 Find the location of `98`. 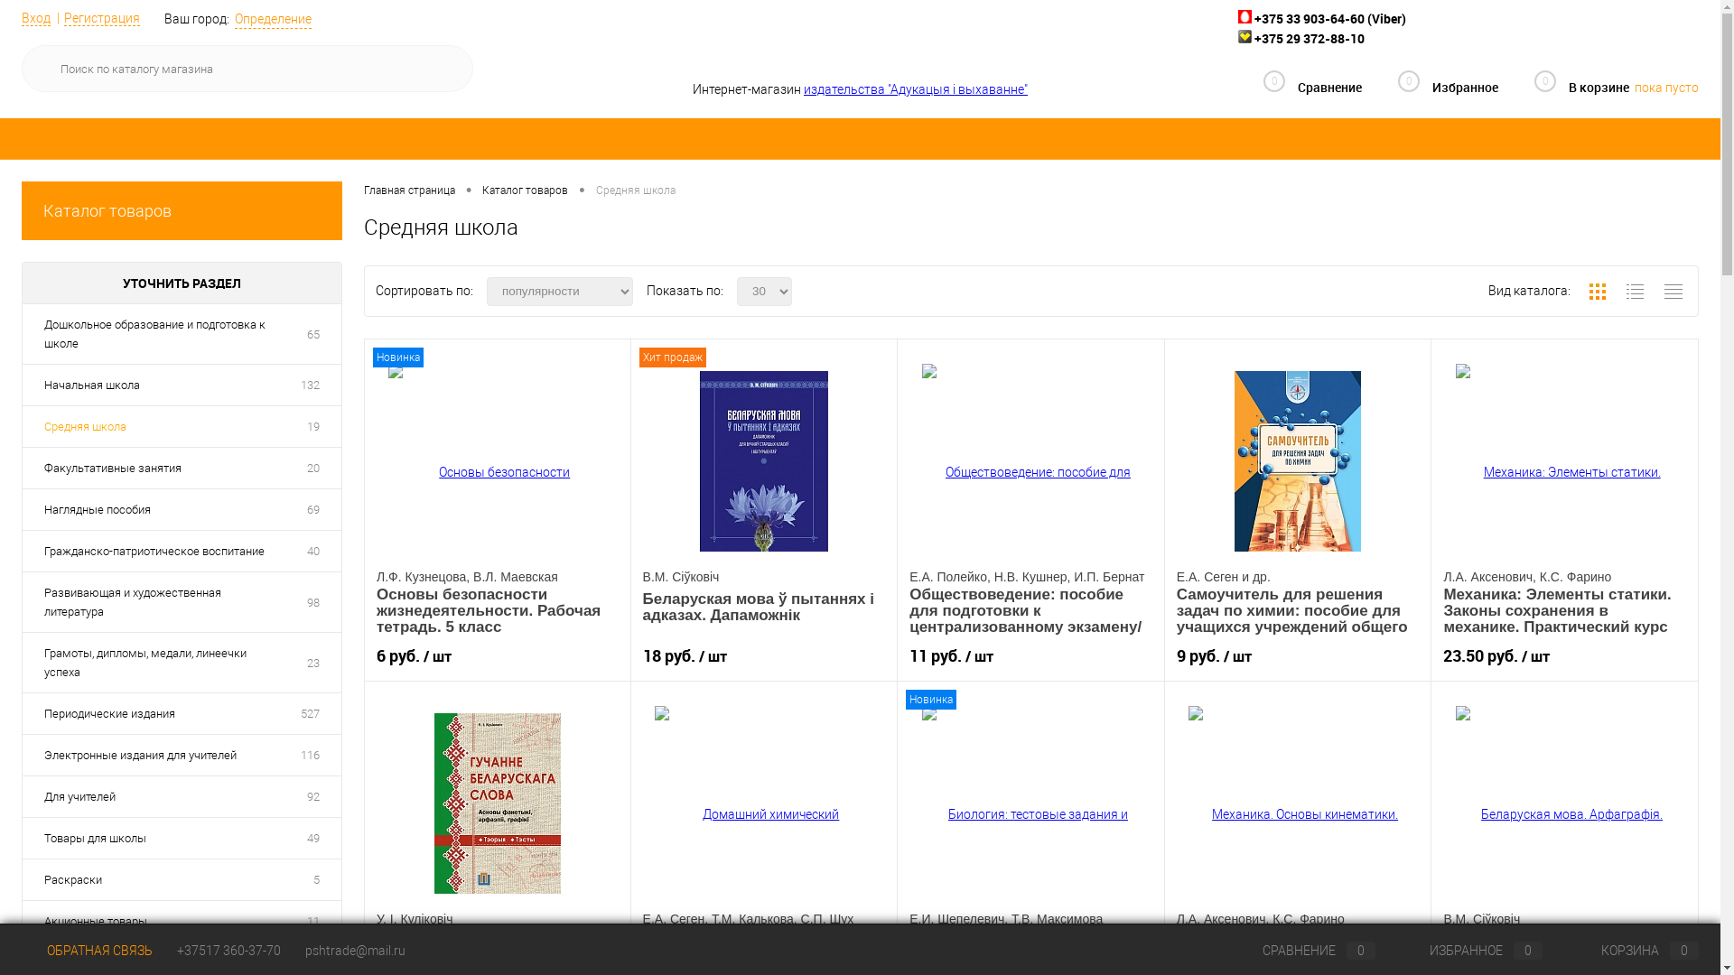

98 is located at coordinates (313, 601).